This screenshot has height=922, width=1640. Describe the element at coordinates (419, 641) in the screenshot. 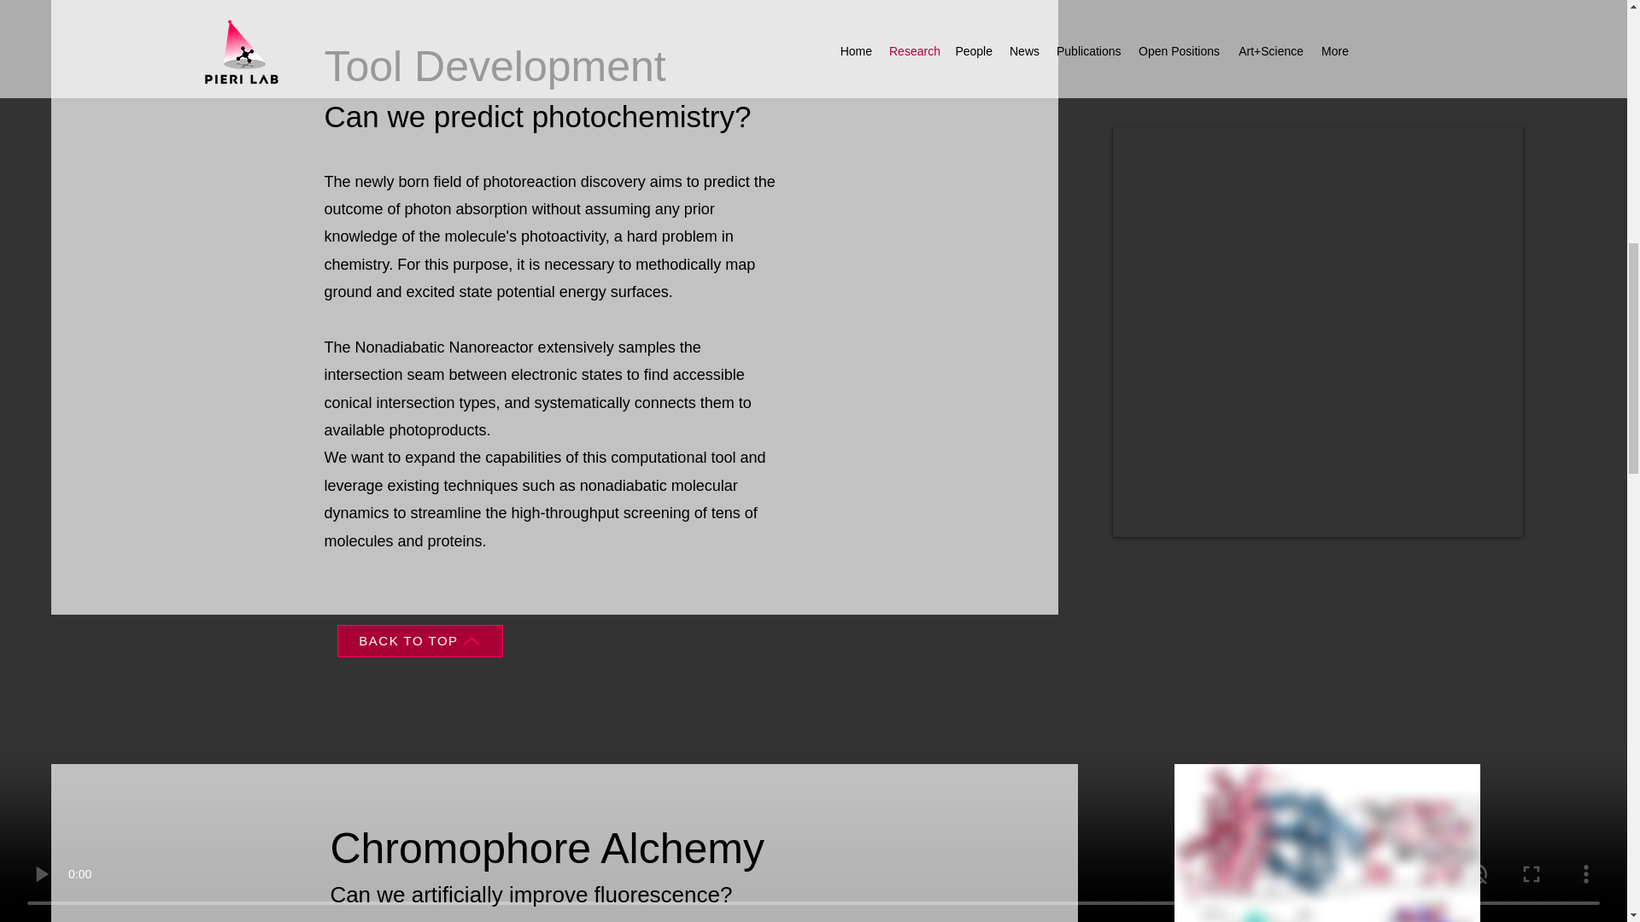

I see `BACK TO TOP` at that location.